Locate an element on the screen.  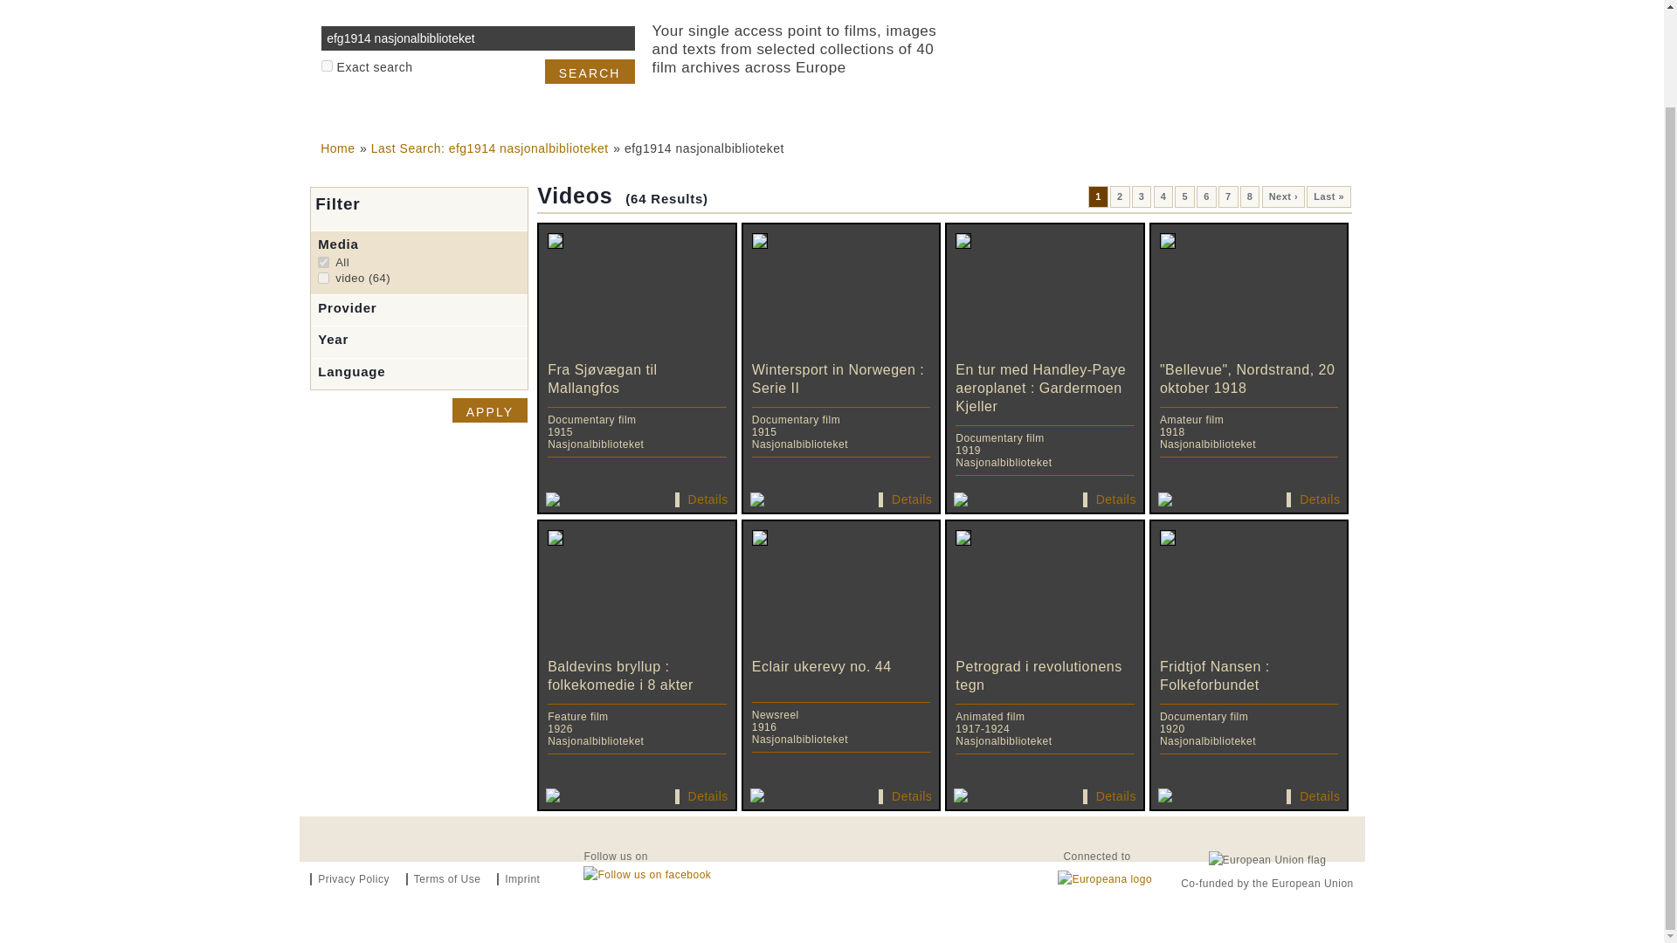
Search is located at coordinates (590, 72).